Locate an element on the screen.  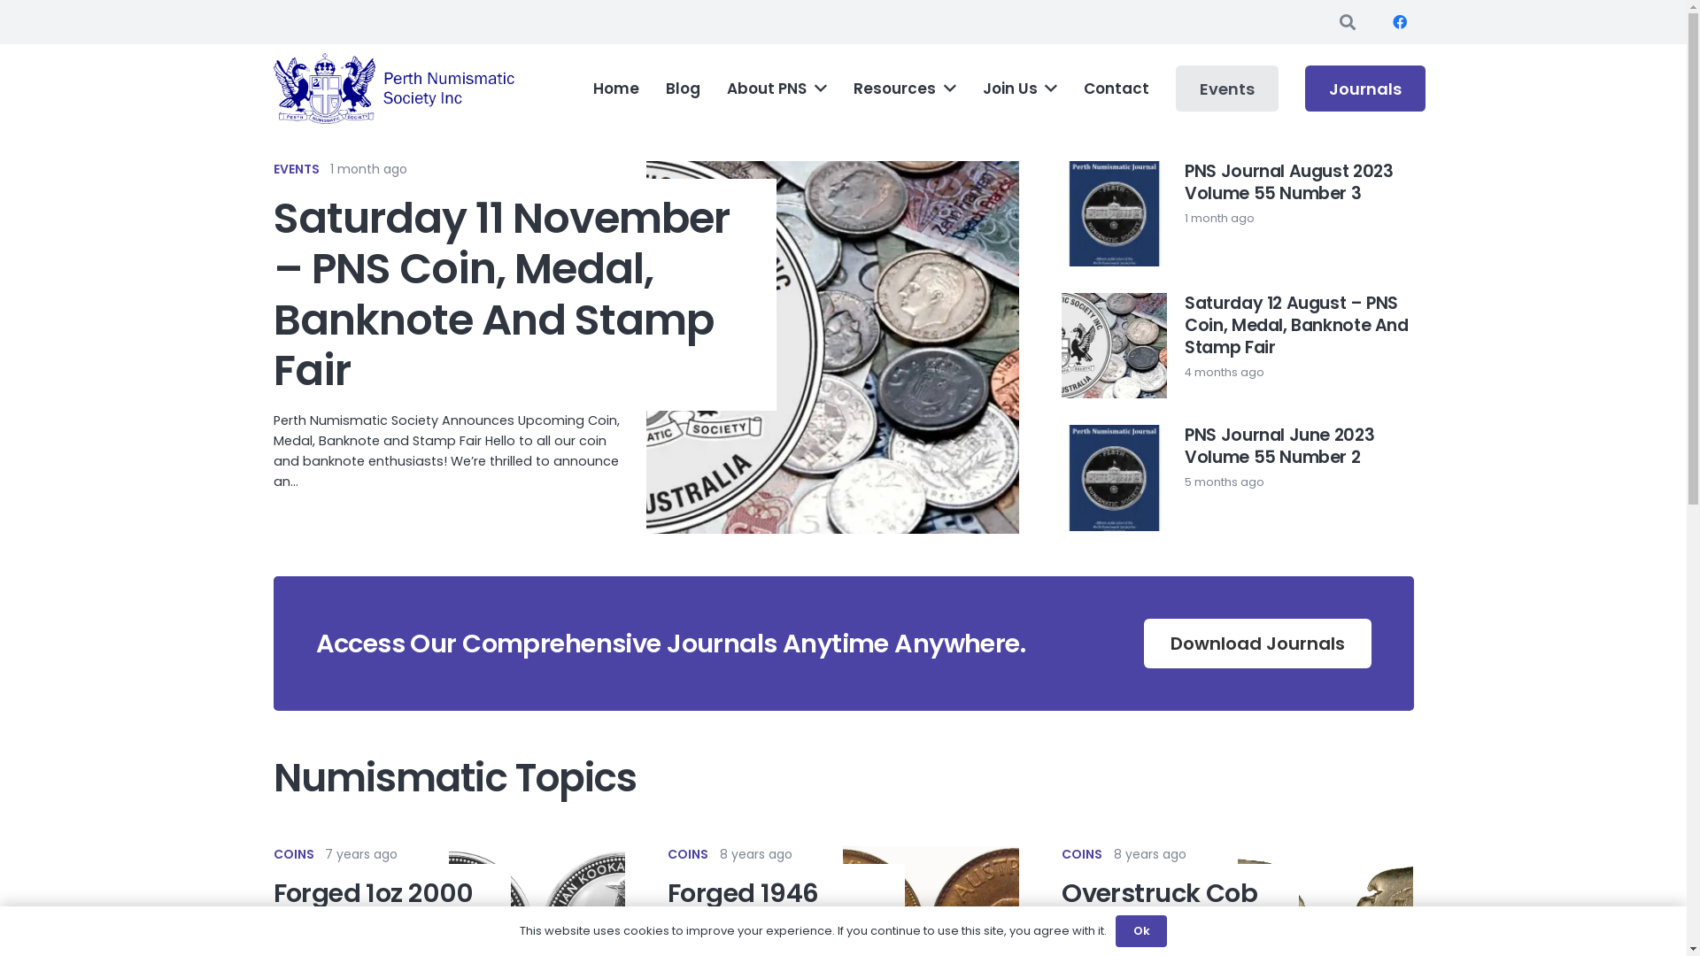
Download Journals is located at coordinates (1257, 644).